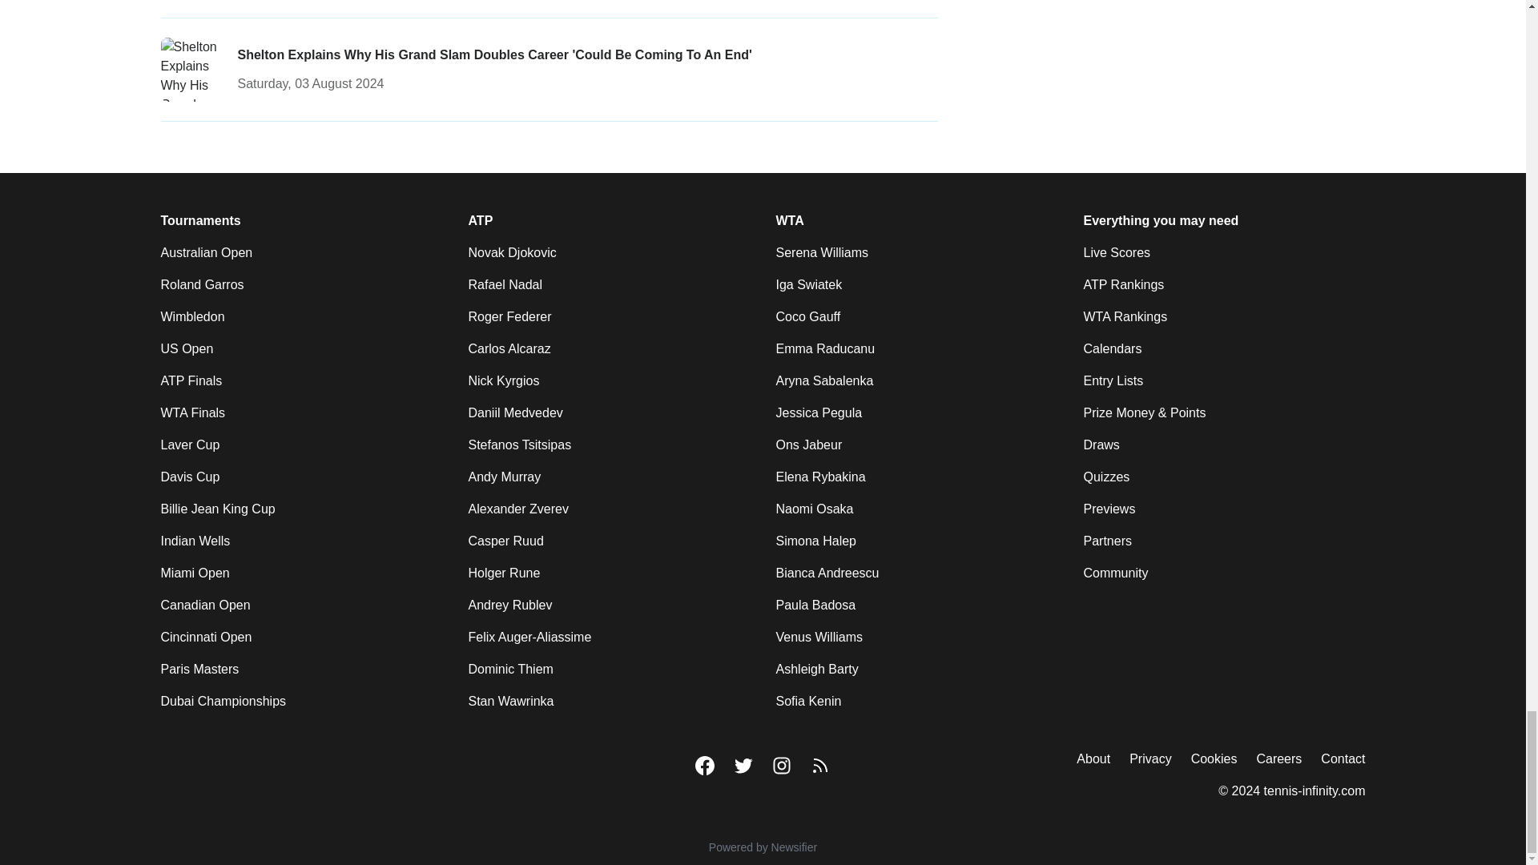 The image size is (1538, 865). What do you see at coordinates (1214, 759) in the screenshot?
I see `Cookies` at bounding box center [1214, 759].